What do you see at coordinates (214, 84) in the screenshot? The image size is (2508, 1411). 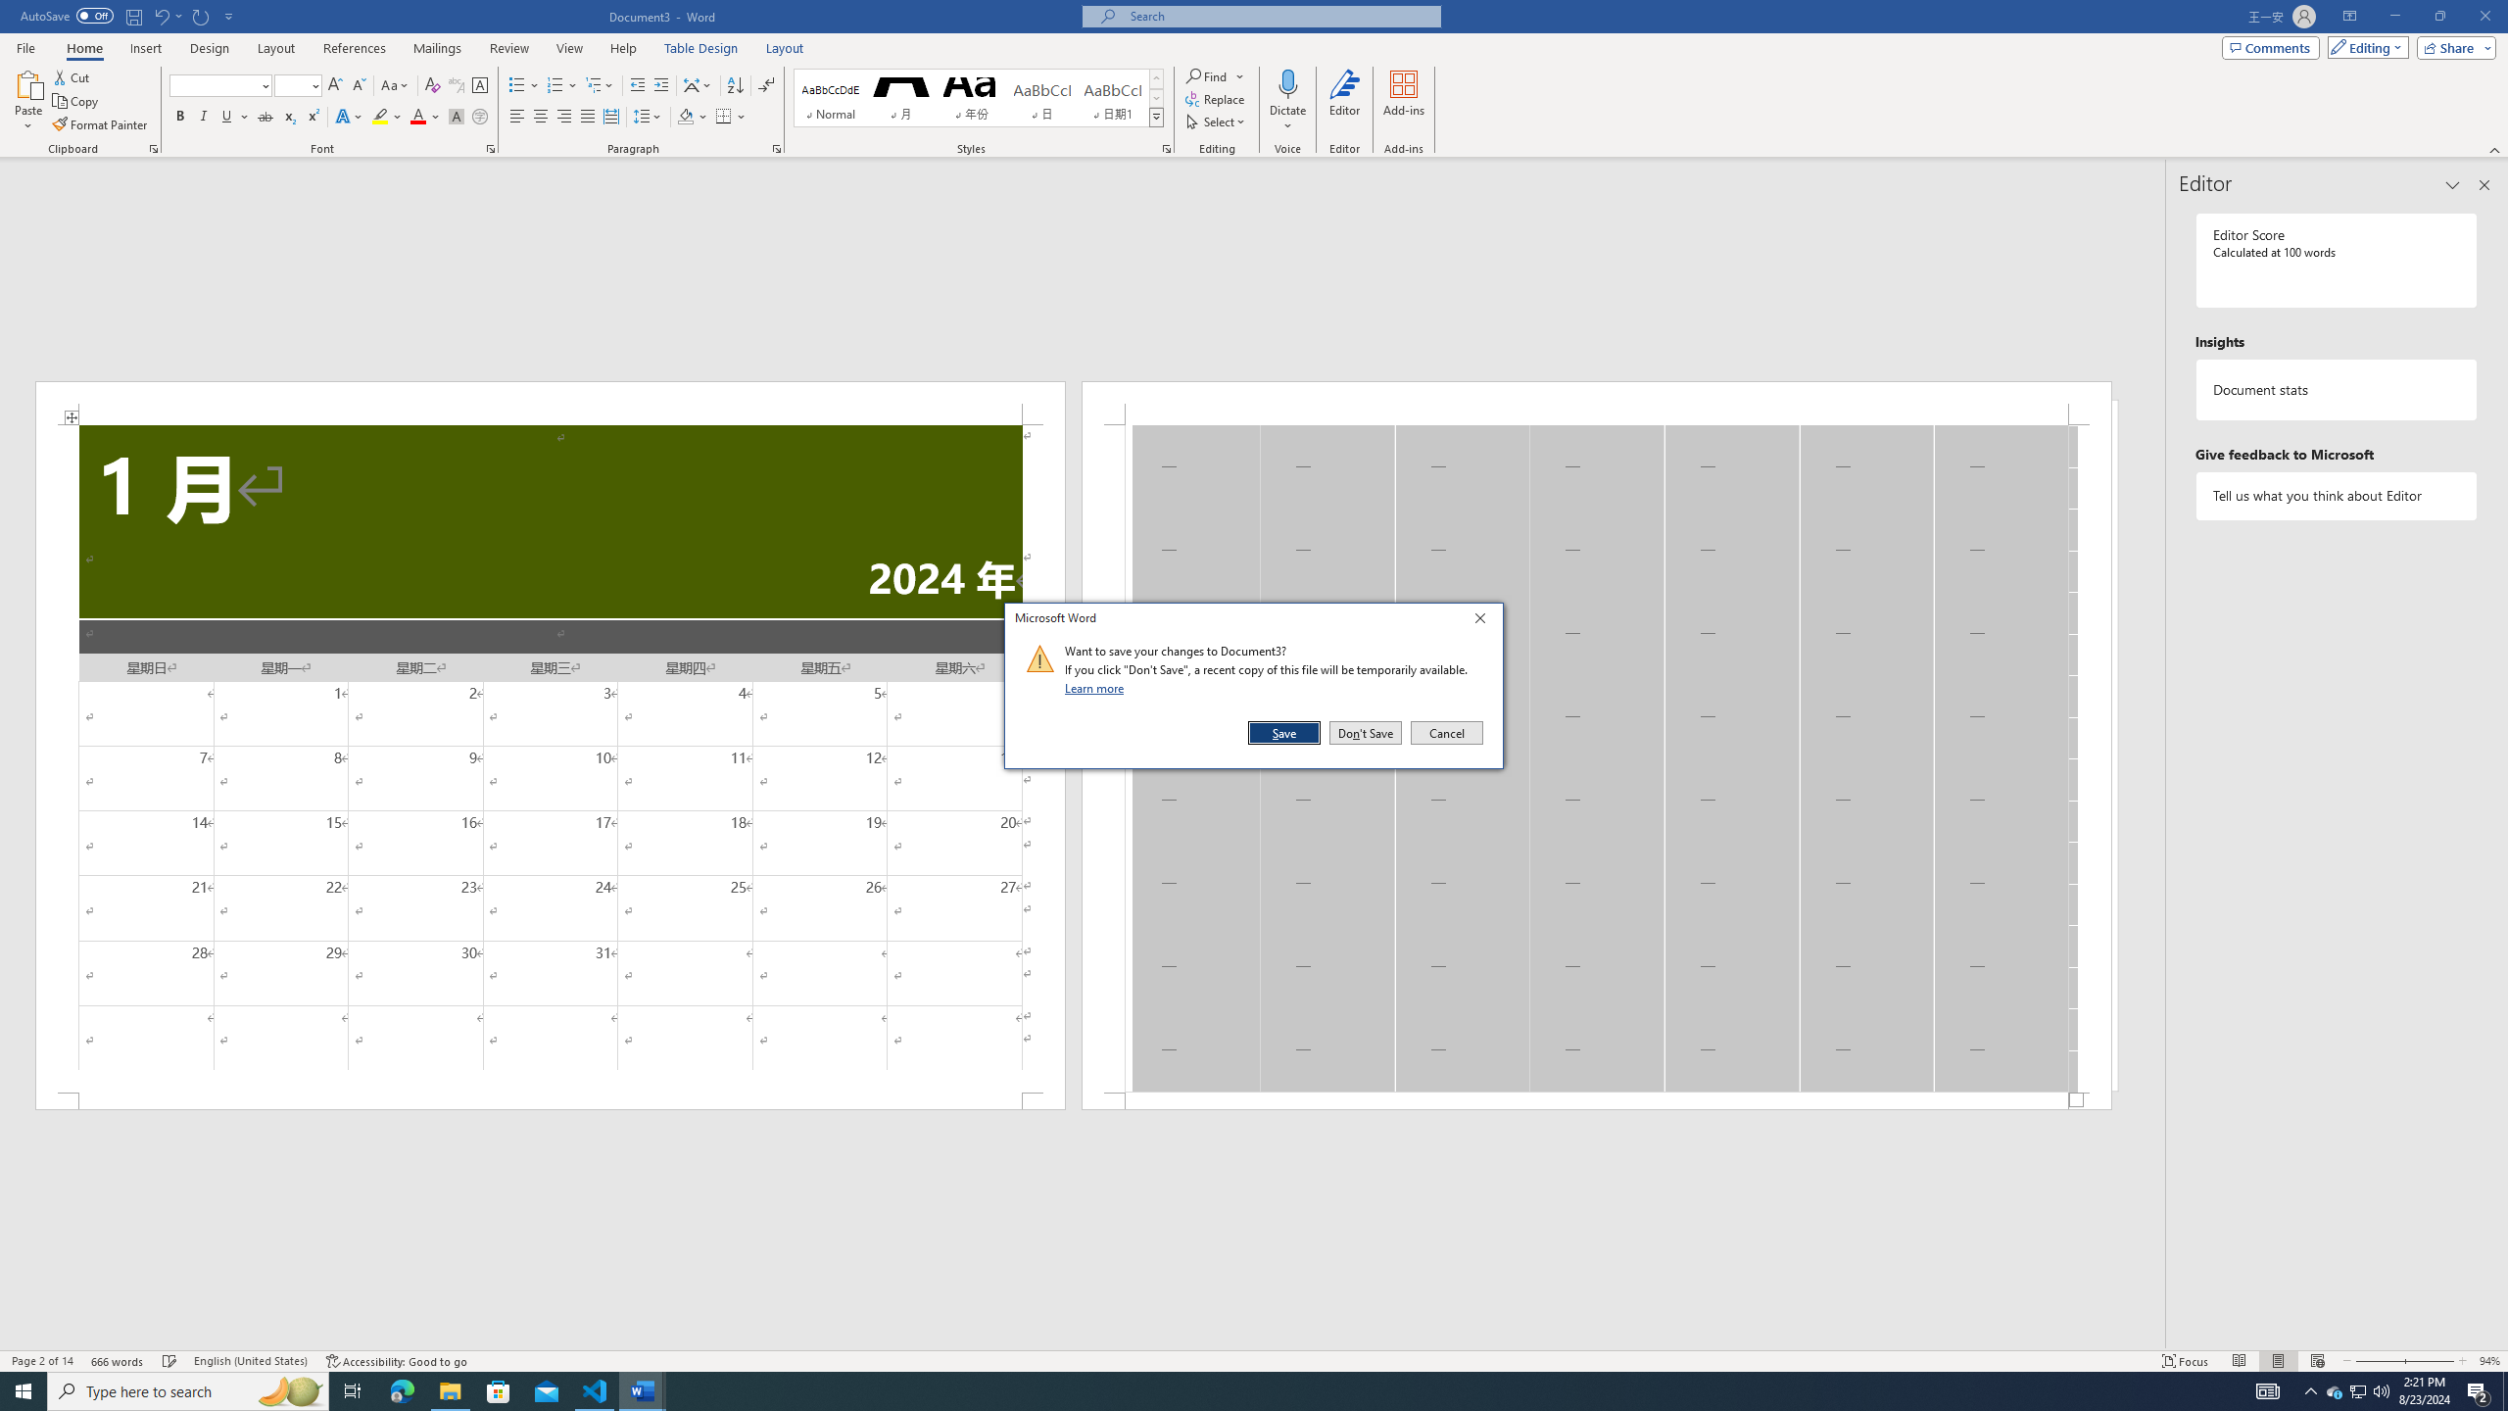 I see `Font` at bounding box center [214, 84].